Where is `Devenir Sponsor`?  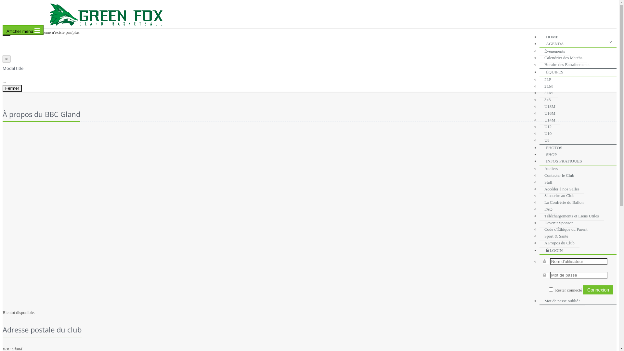 Devenir Sponsor is located at coordinates (559, 223).